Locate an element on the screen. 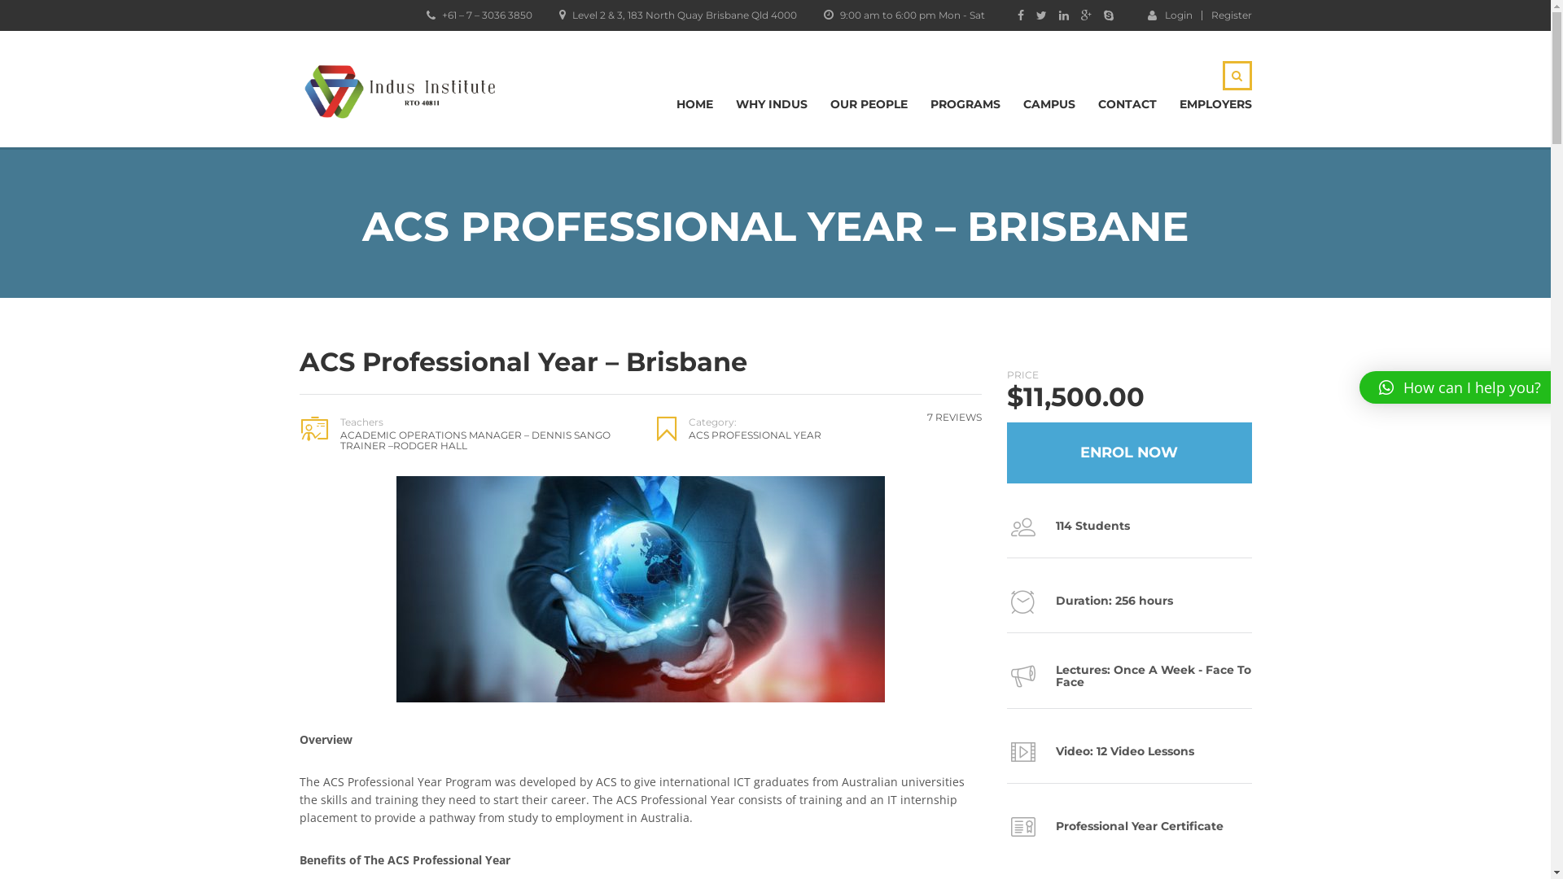 The image size is (1563, 879). CONTACT is located at coordinates (1127, 104).